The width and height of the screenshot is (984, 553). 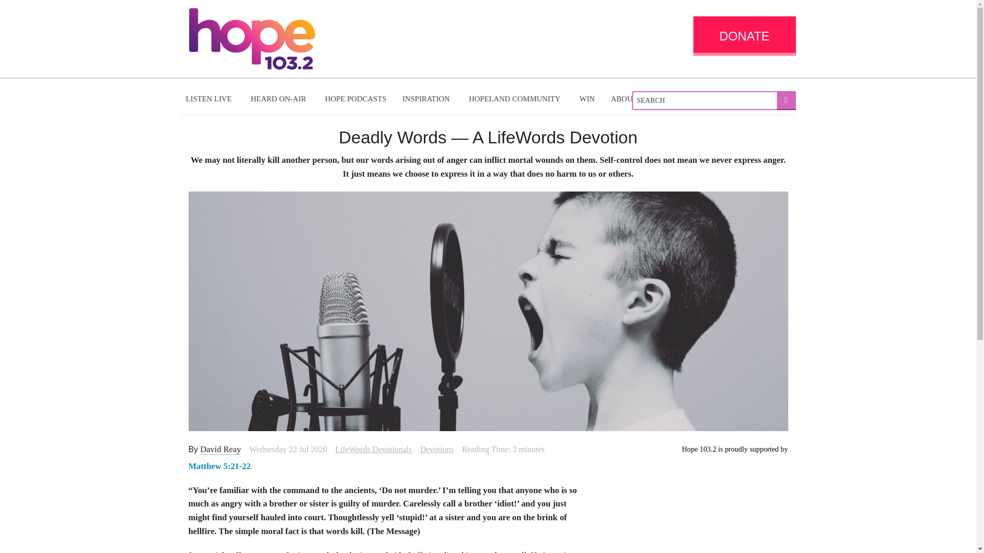 What do you see at coordinates (356, 99) in the screenshot?
I see `HOPE PODCASTS` at bounding box center [356, 99].